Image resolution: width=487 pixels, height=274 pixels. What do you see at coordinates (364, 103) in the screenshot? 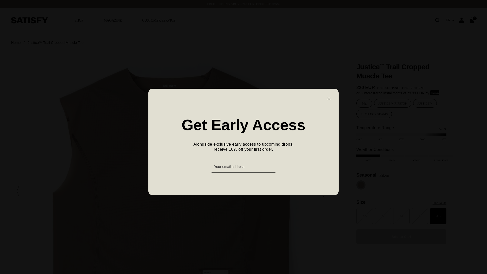
I see `Product Weight` at bounding box center [364, 103].